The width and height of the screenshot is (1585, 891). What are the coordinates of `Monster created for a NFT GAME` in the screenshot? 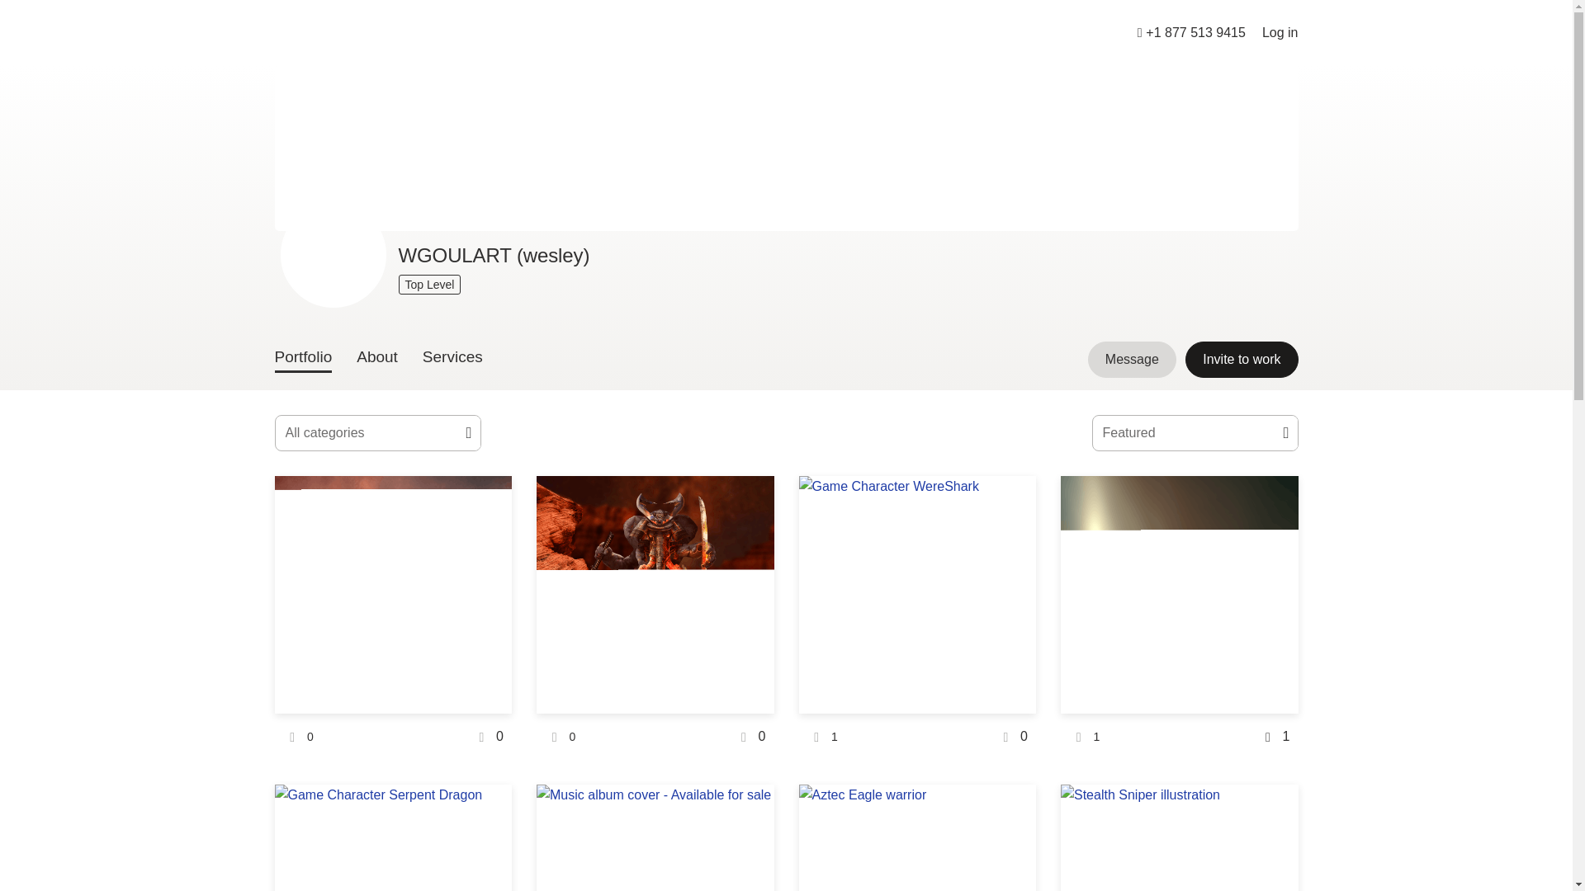 It's located at (917, 486).